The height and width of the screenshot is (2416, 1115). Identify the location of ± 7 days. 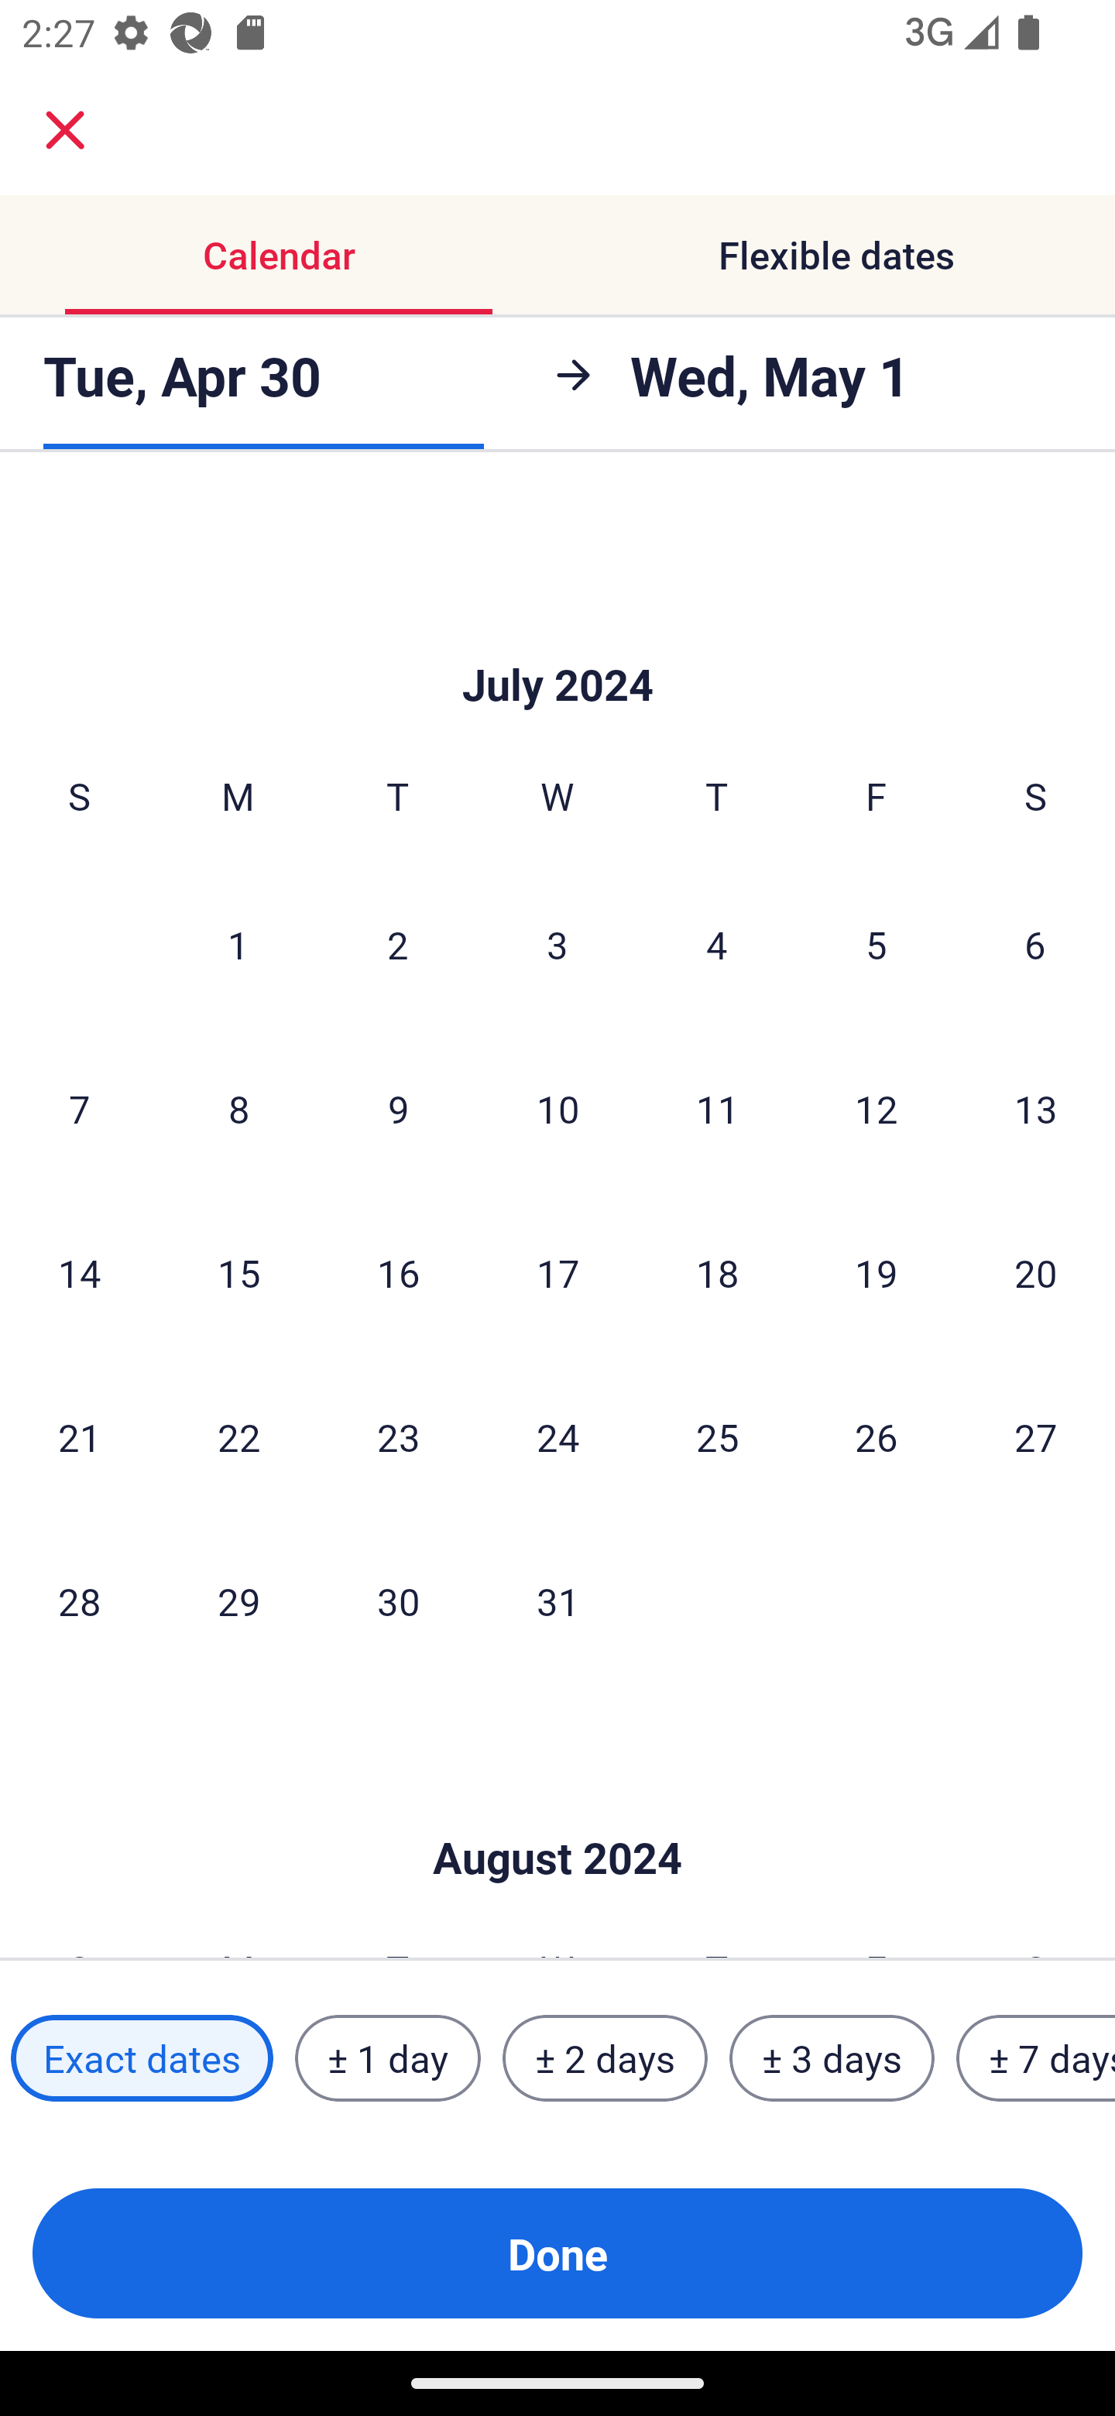
(1036, 2058).